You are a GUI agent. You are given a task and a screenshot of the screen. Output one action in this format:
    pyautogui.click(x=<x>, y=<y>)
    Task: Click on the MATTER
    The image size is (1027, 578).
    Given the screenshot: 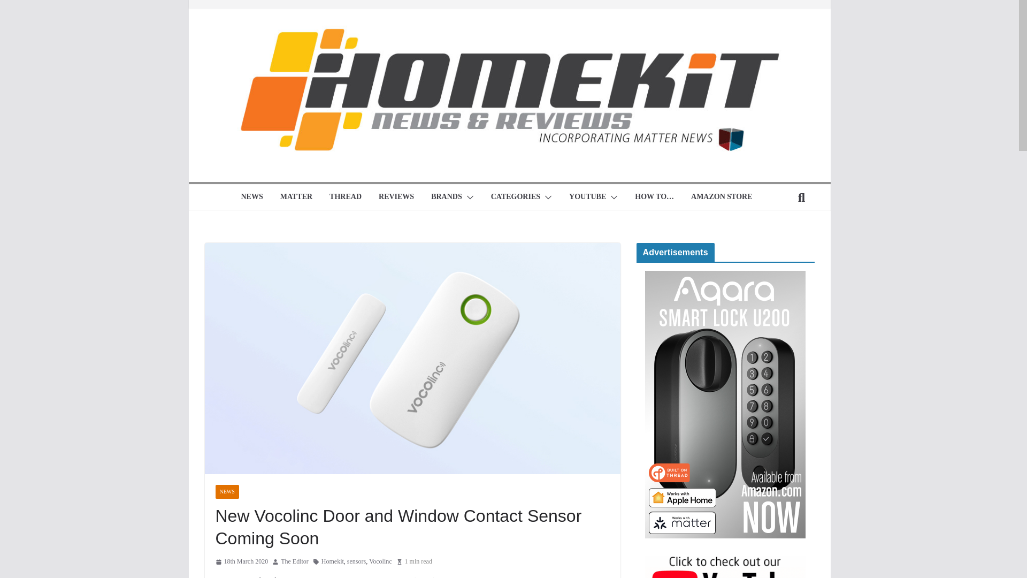 What is the action you would take?
    pyautogui.click(x=296, y=197)
    